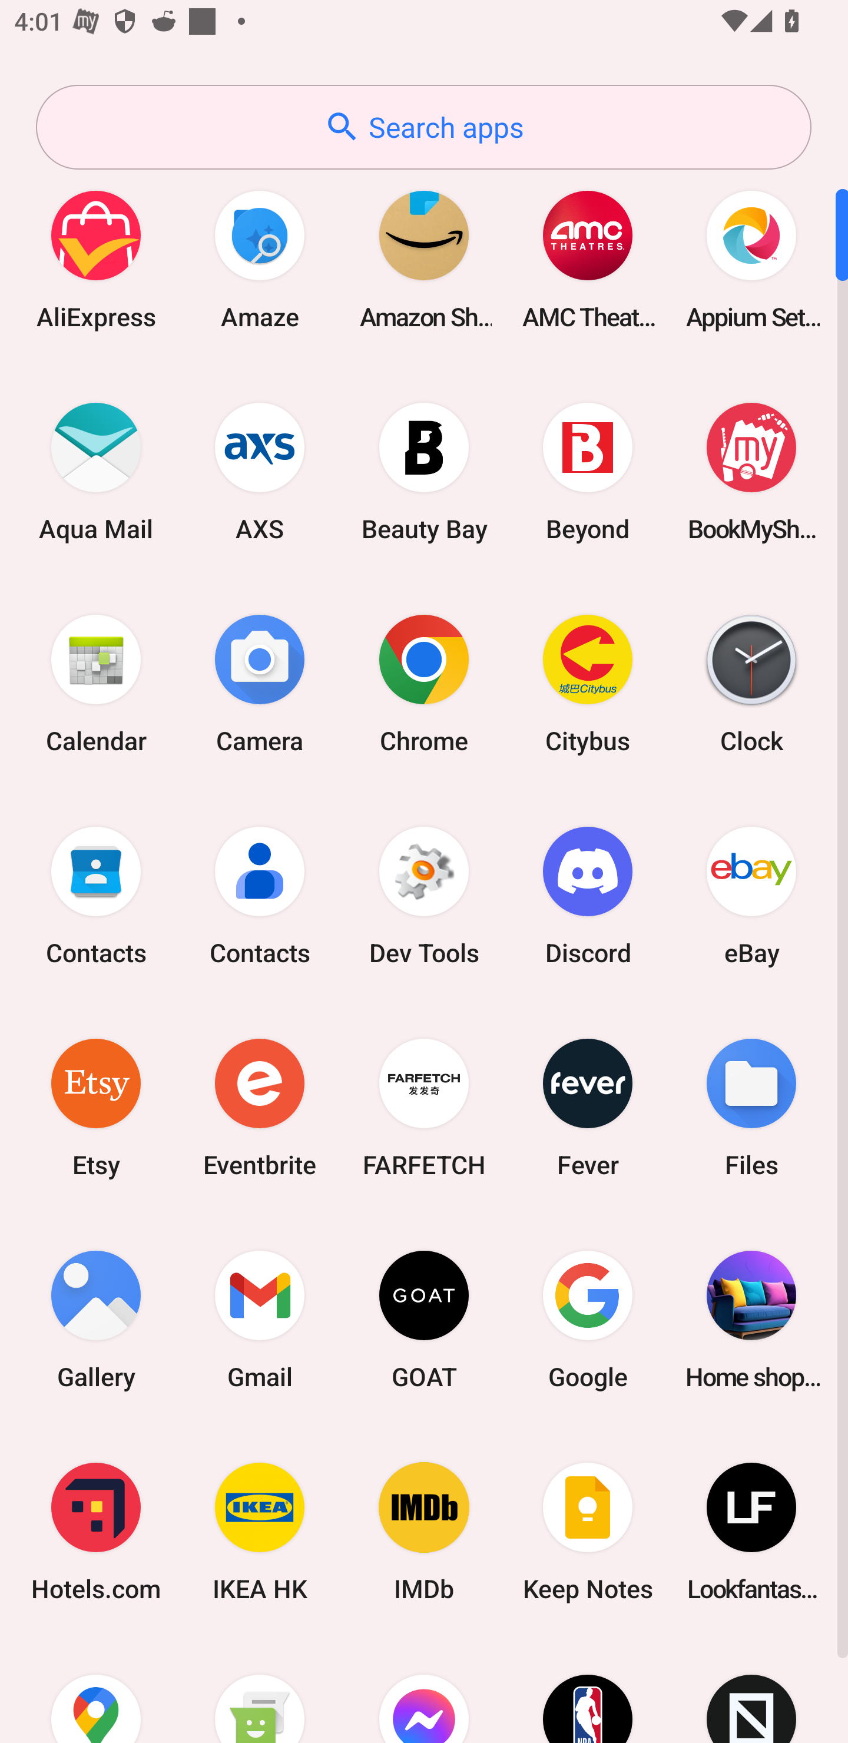 This screenshot has height=1743, width=848. What do you see at coordinates (751, 895) in the screenshot?
I see `eBay` at bounding box center [751, 895].